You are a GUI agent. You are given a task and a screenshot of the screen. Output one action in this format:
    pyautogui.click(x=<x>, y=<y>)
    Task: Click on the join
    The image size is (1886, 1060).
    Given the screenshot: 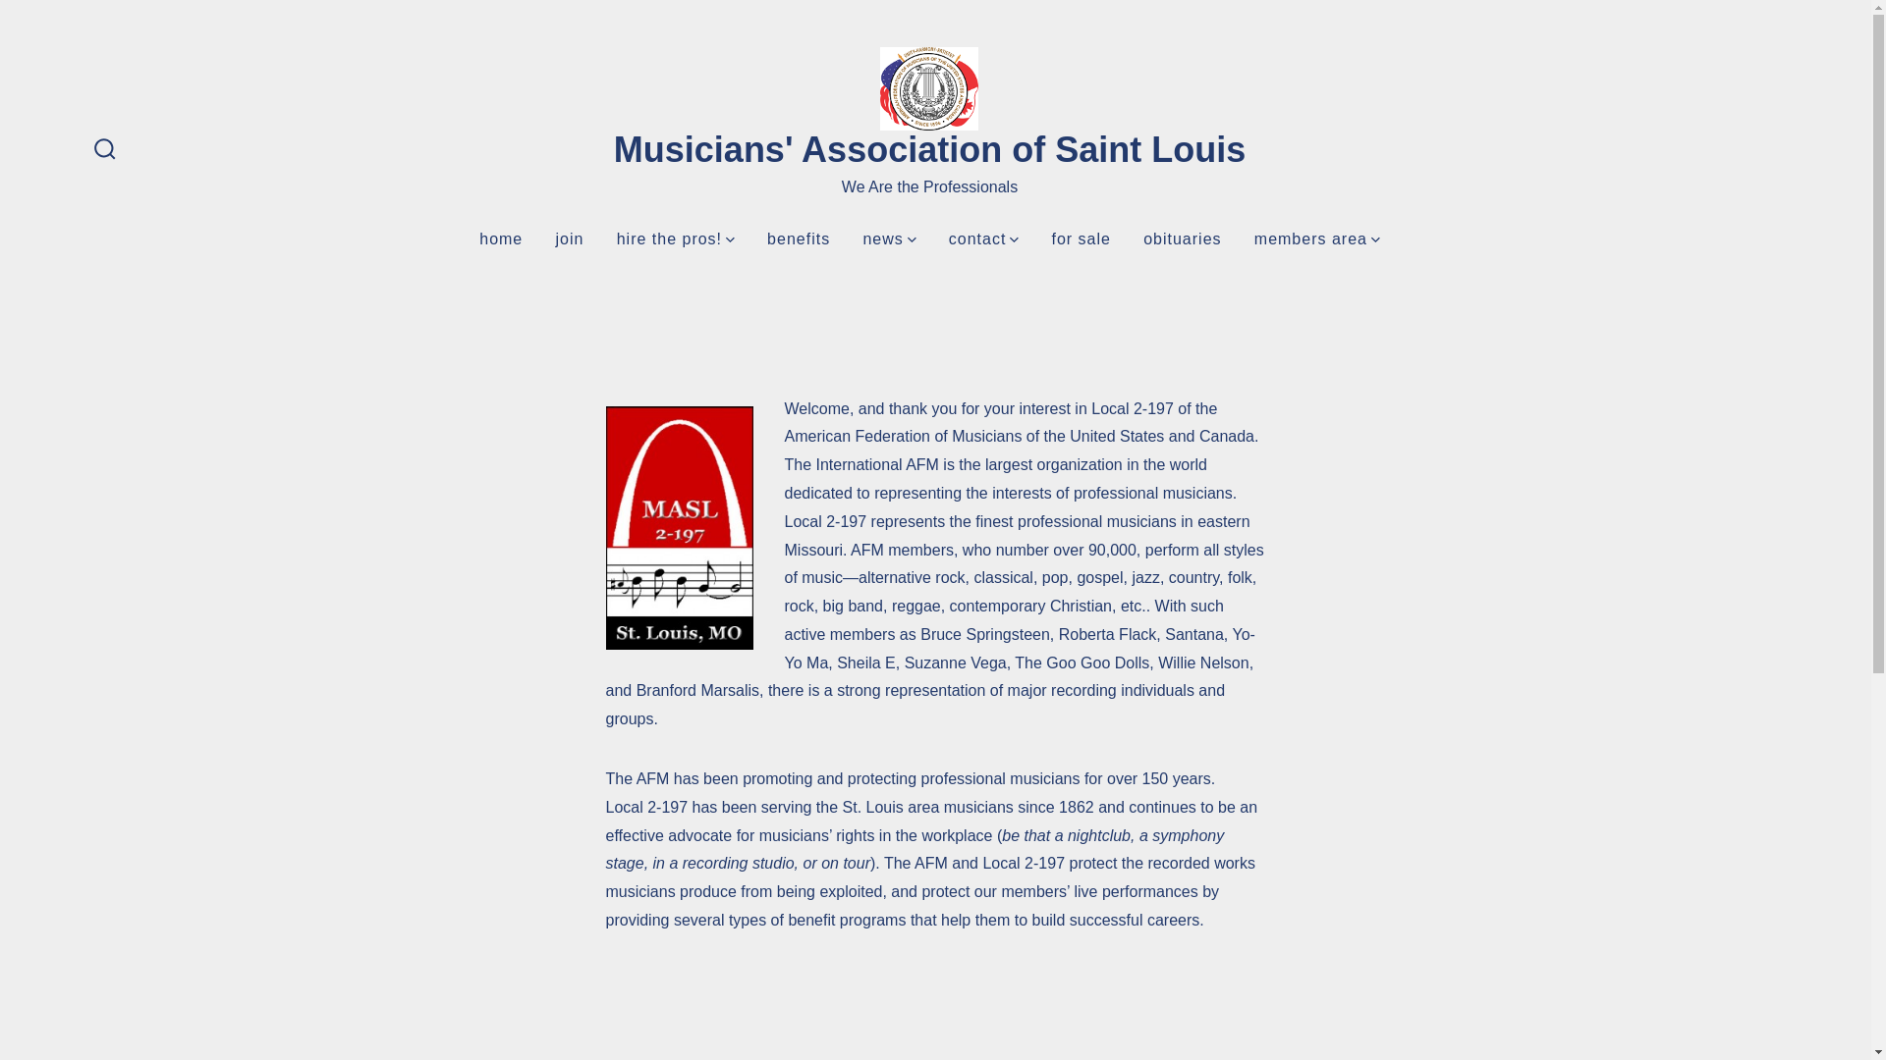 What is the action you would take?
    pyautogui.click(x=570, y=239)
    